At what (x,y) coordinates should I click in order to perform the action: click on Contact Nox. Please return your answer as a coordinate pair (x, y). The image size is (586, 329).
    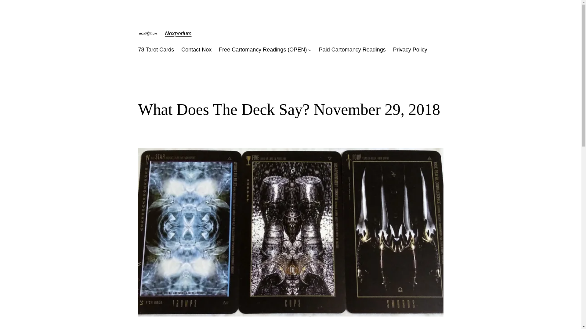
    Looking at the image, I should click on (196, 50).